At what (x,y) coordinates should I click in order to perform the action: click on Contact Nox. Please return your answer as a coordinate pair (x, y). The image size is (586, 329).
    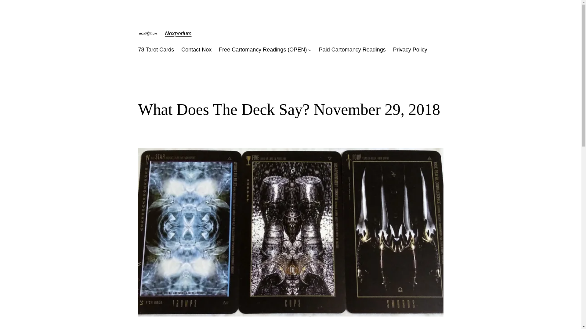
    Looking at the image, I should click on (196, 50).